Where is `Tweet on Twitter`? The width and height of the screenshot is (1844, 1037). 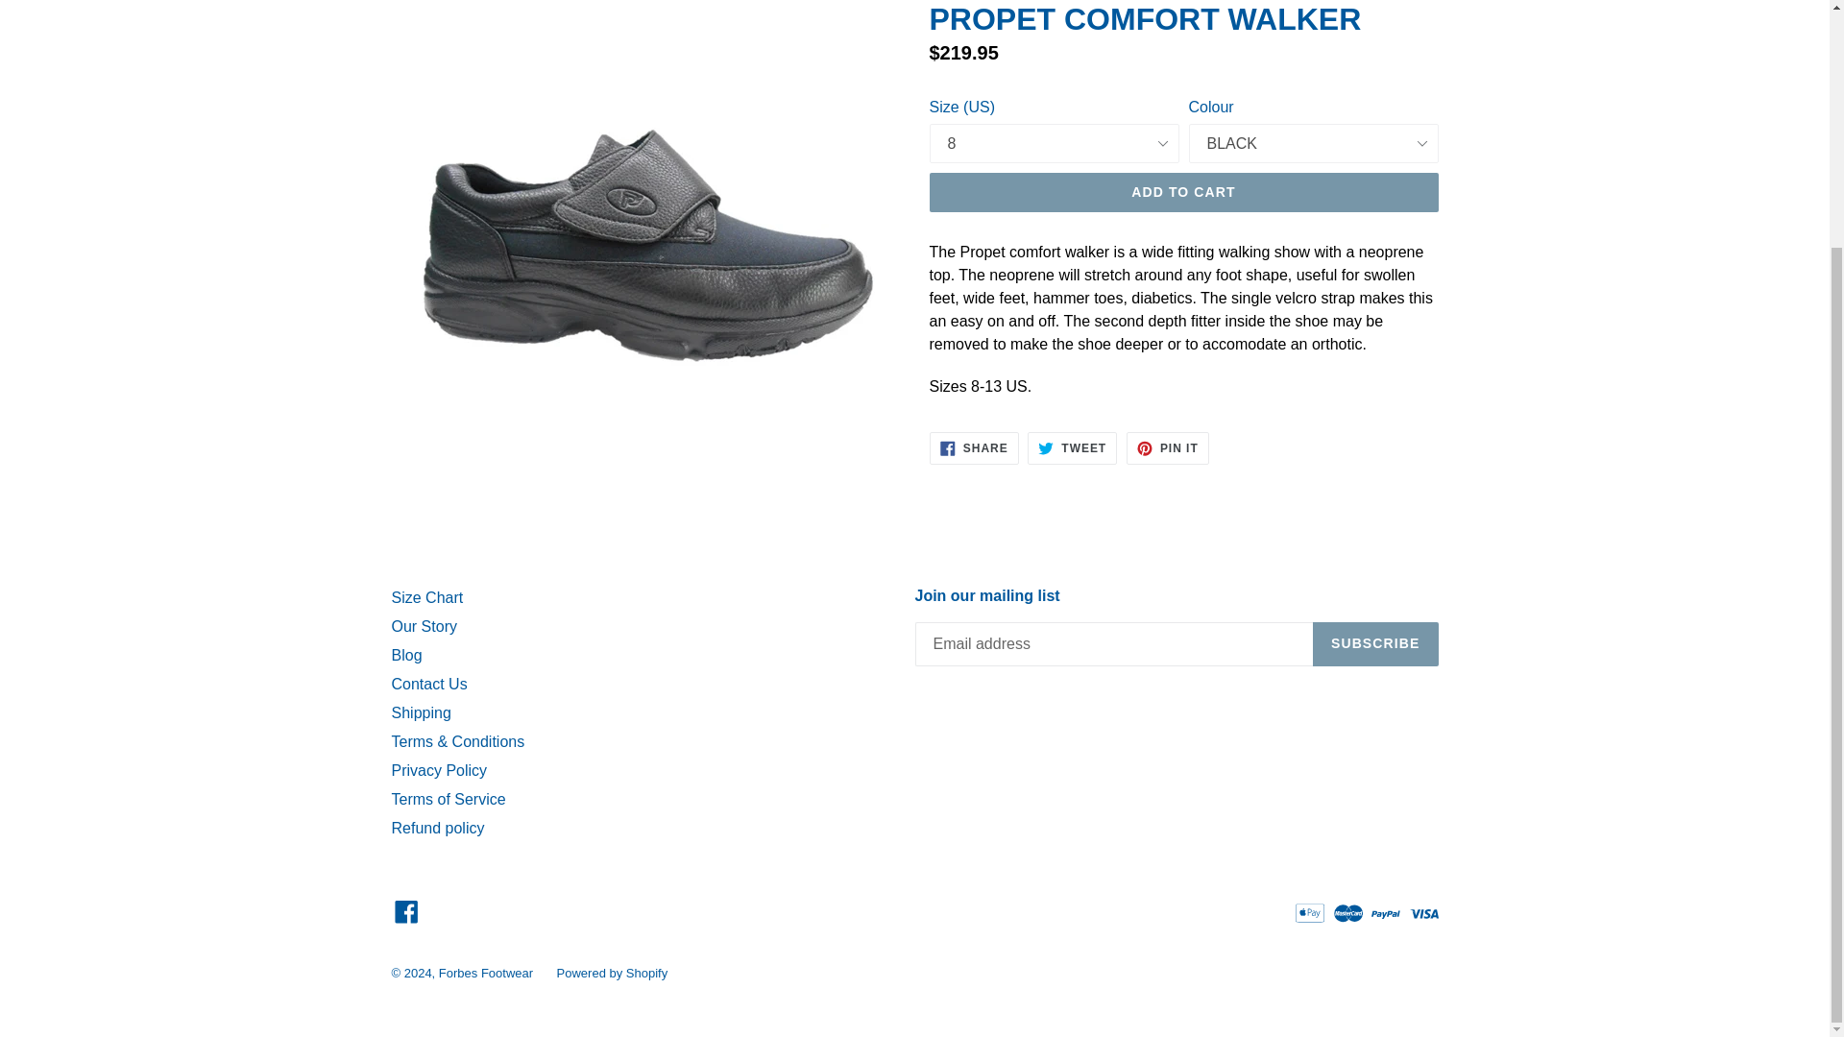 Tweet on Twitter is located at coordinates (1072, 447).